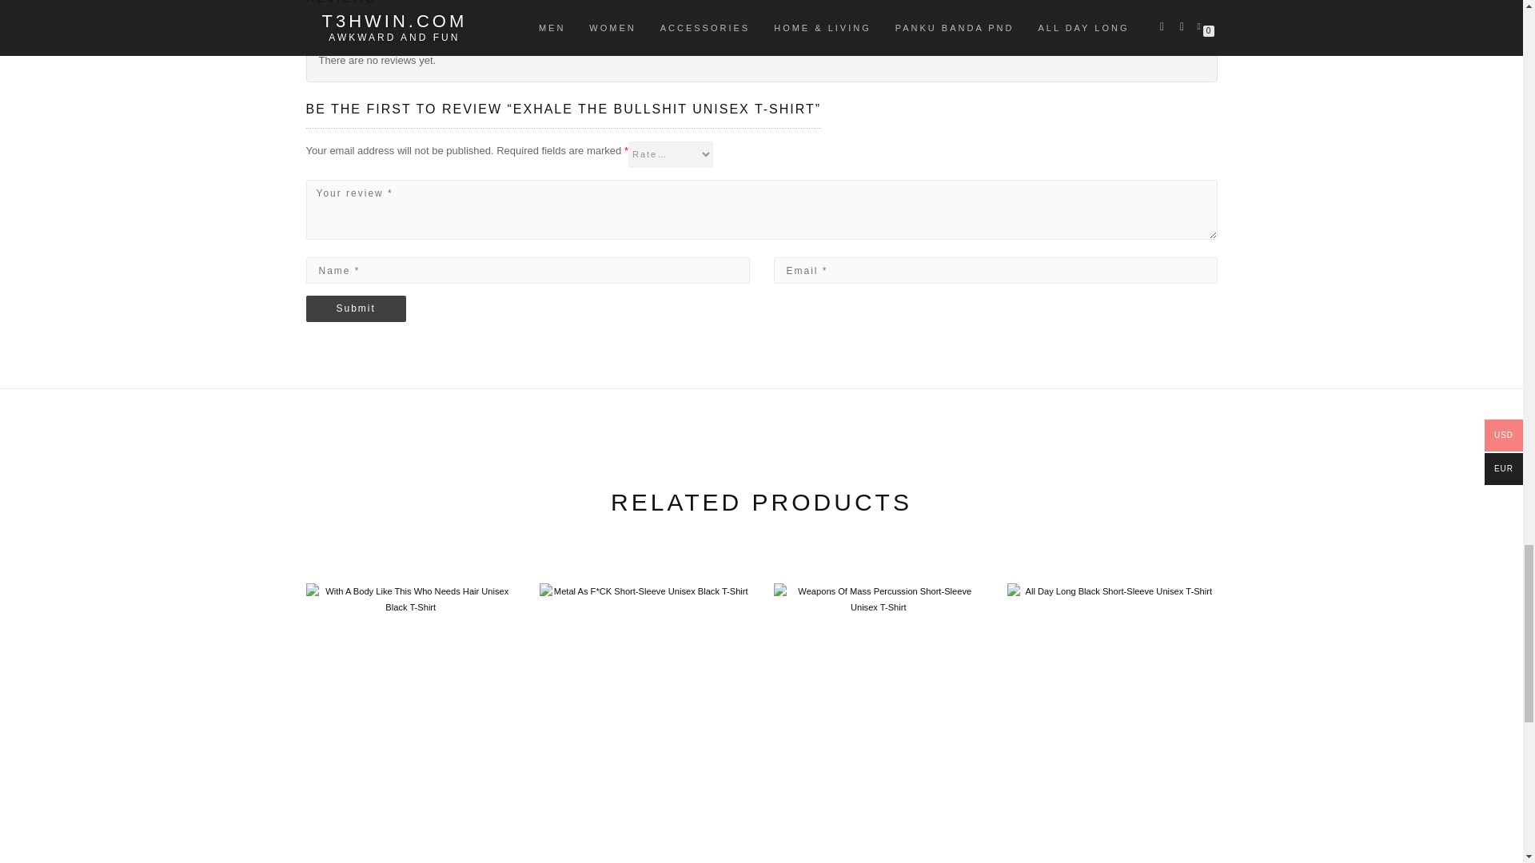  Describe the element at coordinates (411, 714) in the screenshot. I see `With A Body Like This Who Needs Hair Unisex Black T-Shirt` at that location.